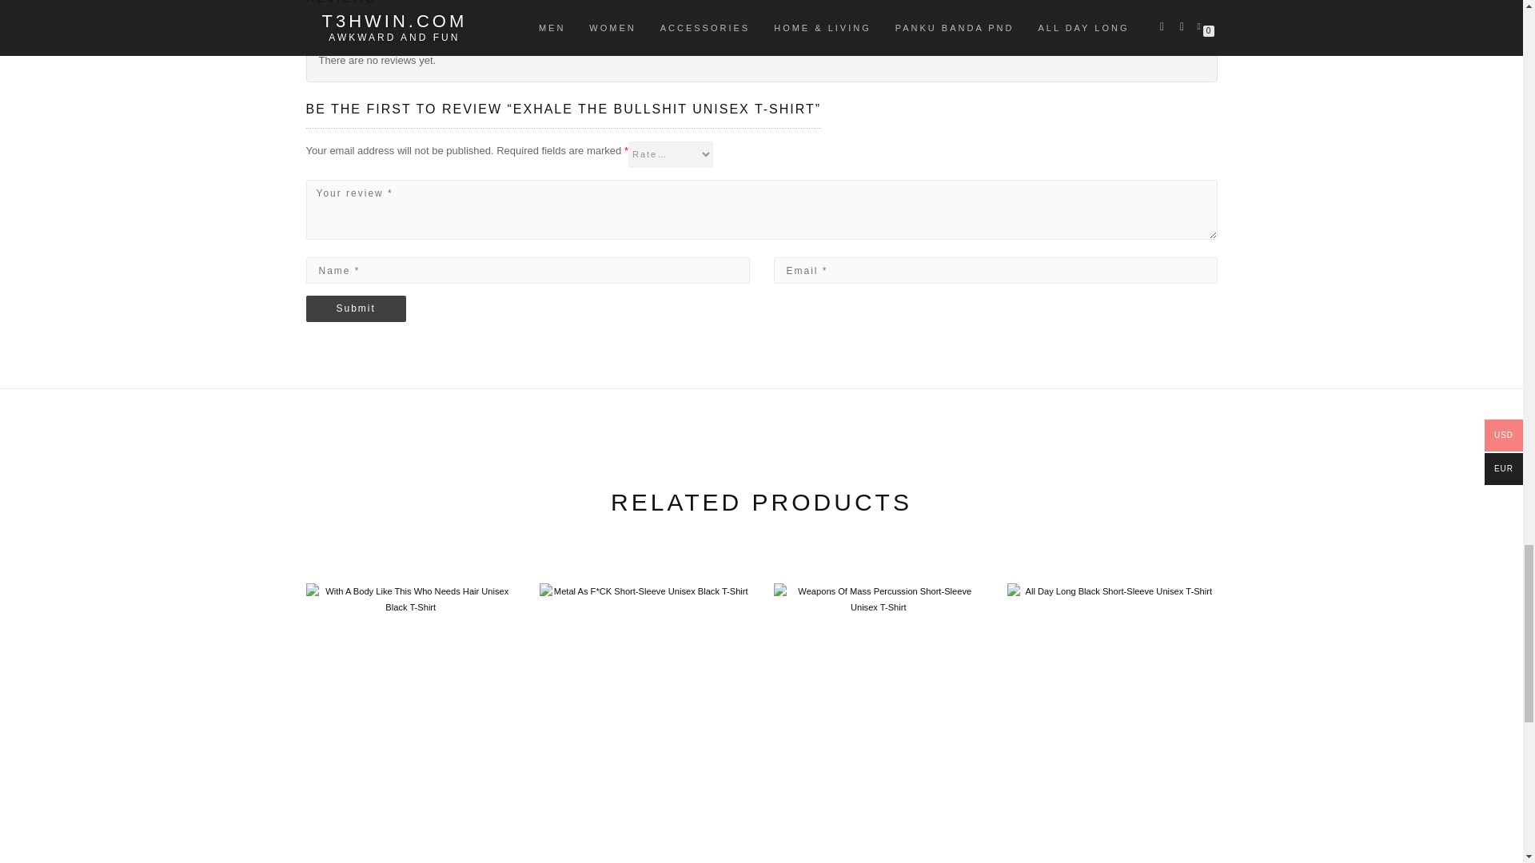  Describe the element at coordinates (411, 714) in the screenshot. I see `With A Body Like This Who Needs Hair Unisex Black T-Shirt` at that location.